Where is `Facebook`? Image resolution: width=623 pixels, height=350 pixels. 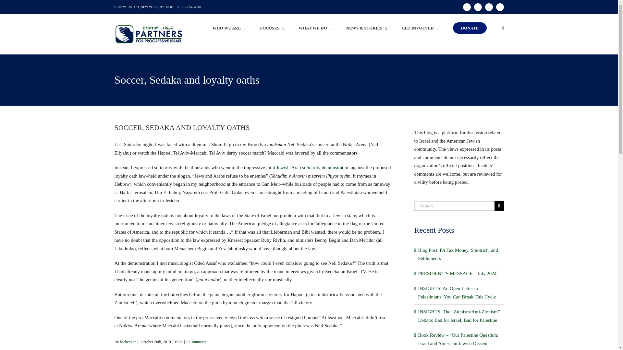 Facebook is located at coordinates (467, 7).